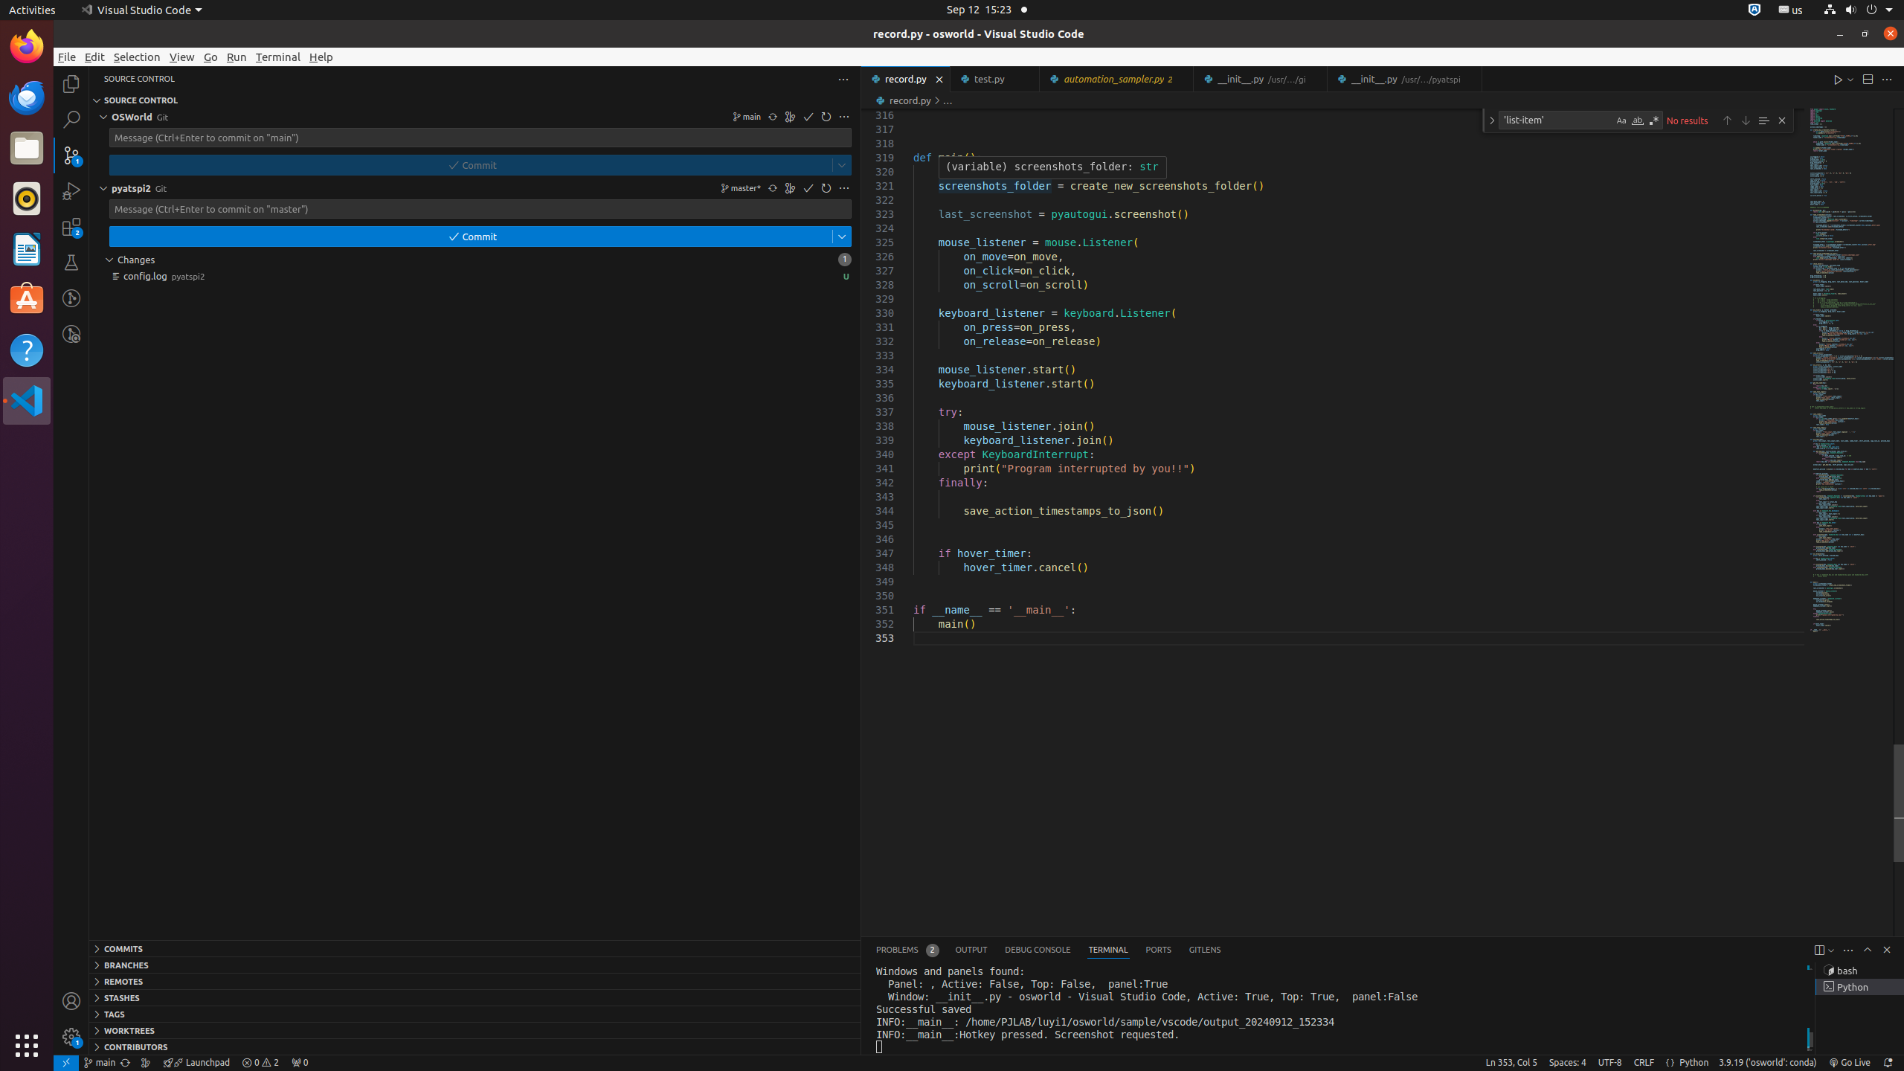 The image size is (1904, 1071). Describe the element at coordinates (475, 1014) in the screenshot. I see `Tags Section` at that location.